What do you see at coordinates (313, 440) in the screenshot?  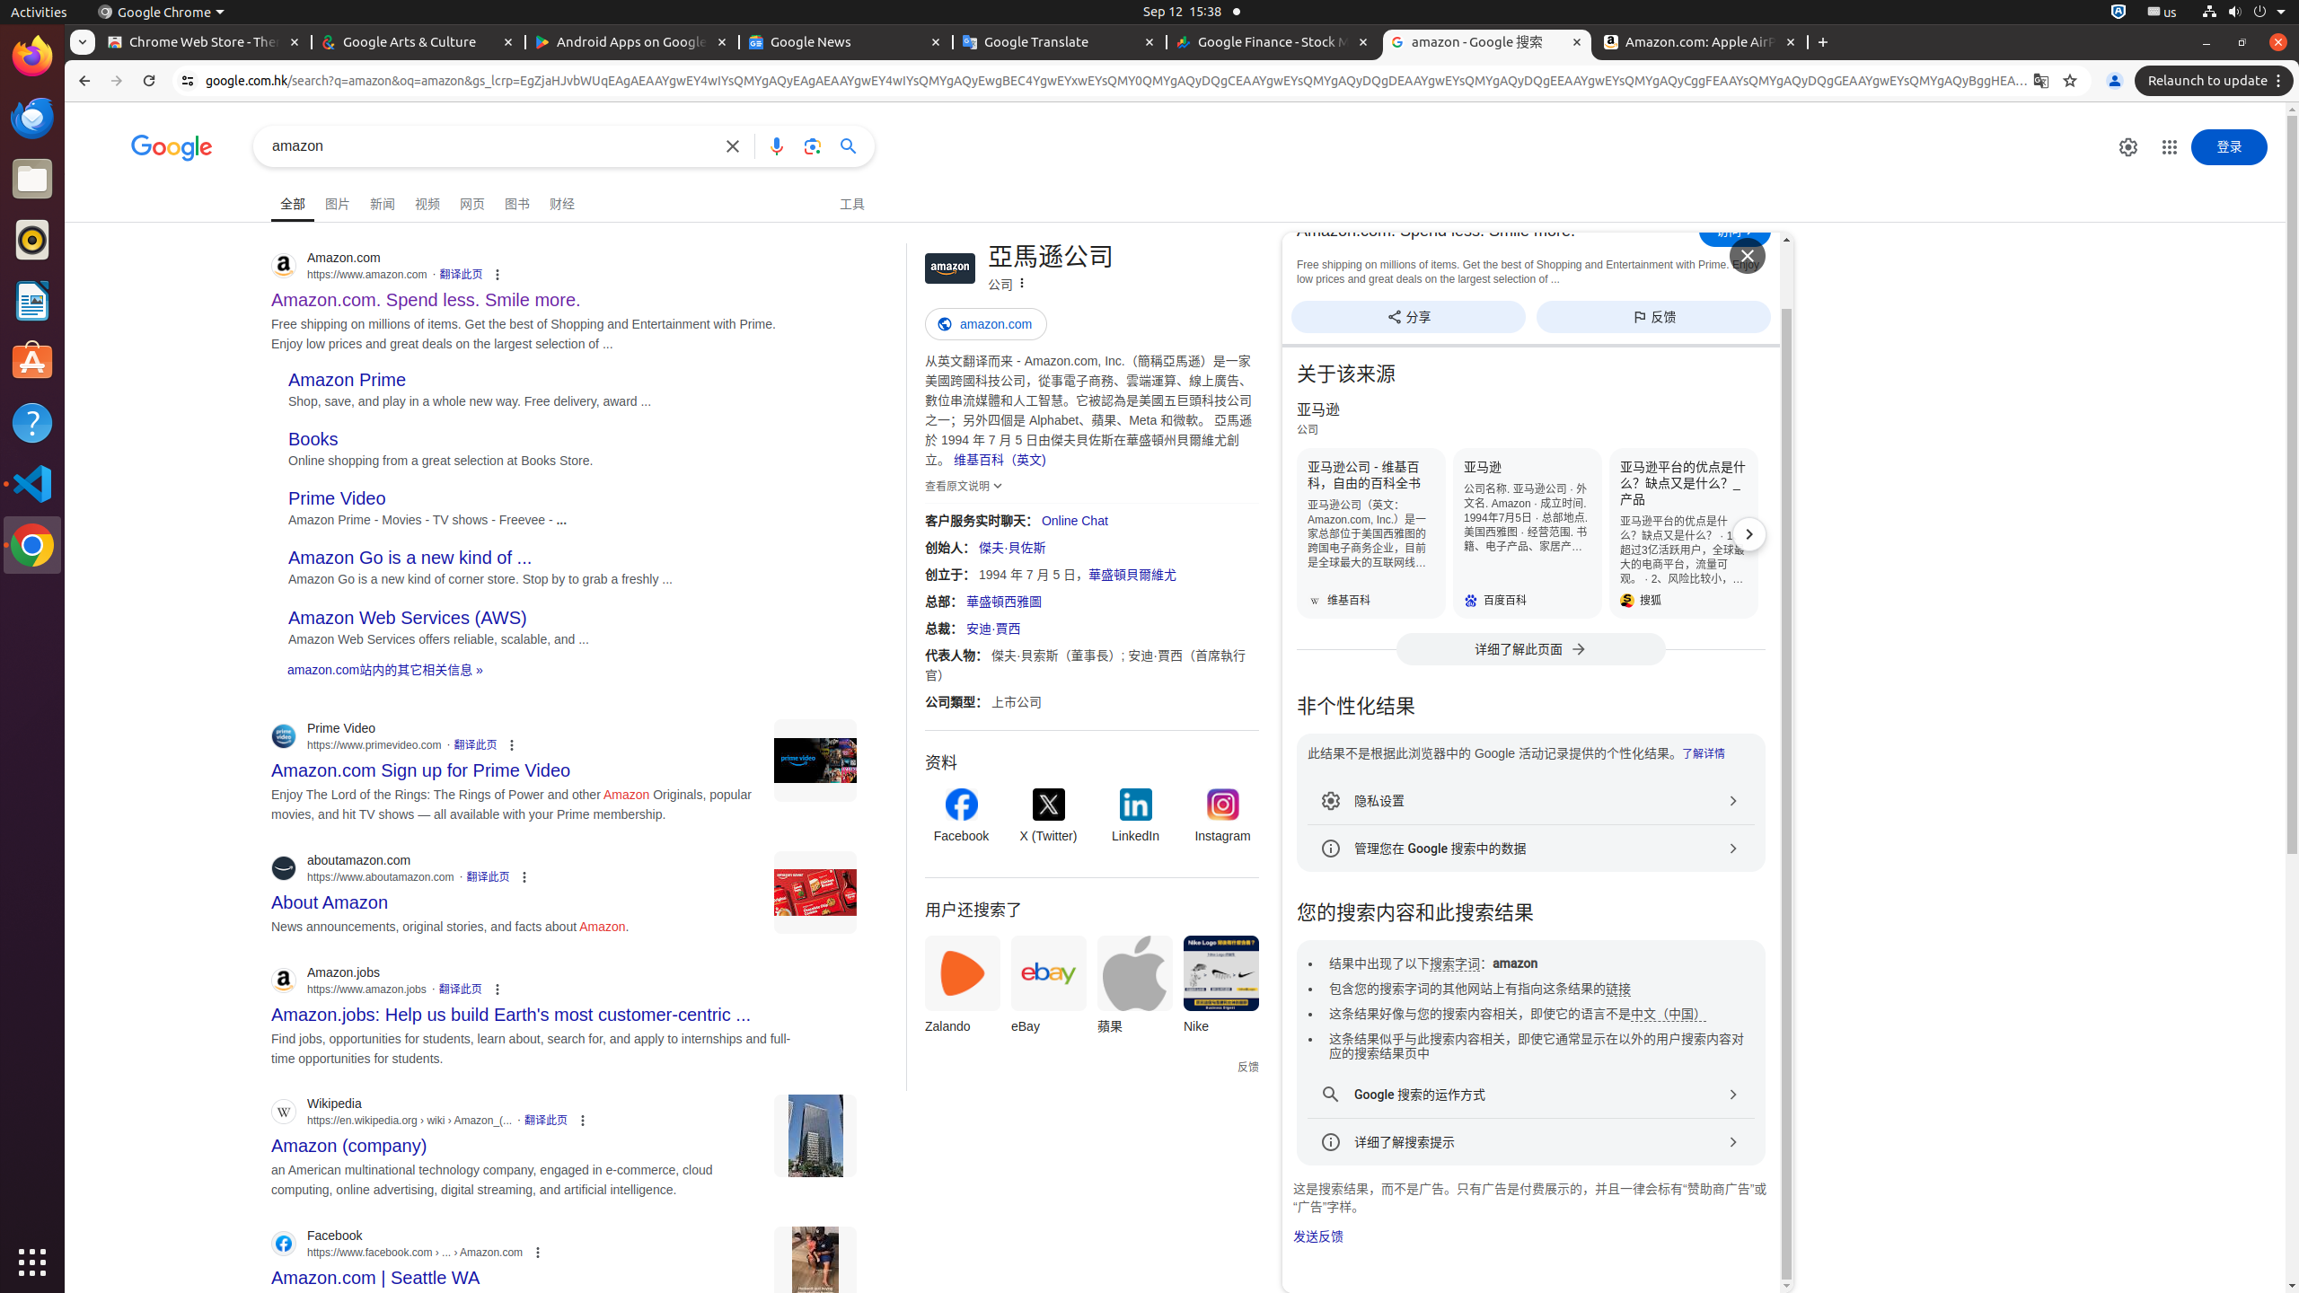 I see `Books` at bounding box center [313, 440].